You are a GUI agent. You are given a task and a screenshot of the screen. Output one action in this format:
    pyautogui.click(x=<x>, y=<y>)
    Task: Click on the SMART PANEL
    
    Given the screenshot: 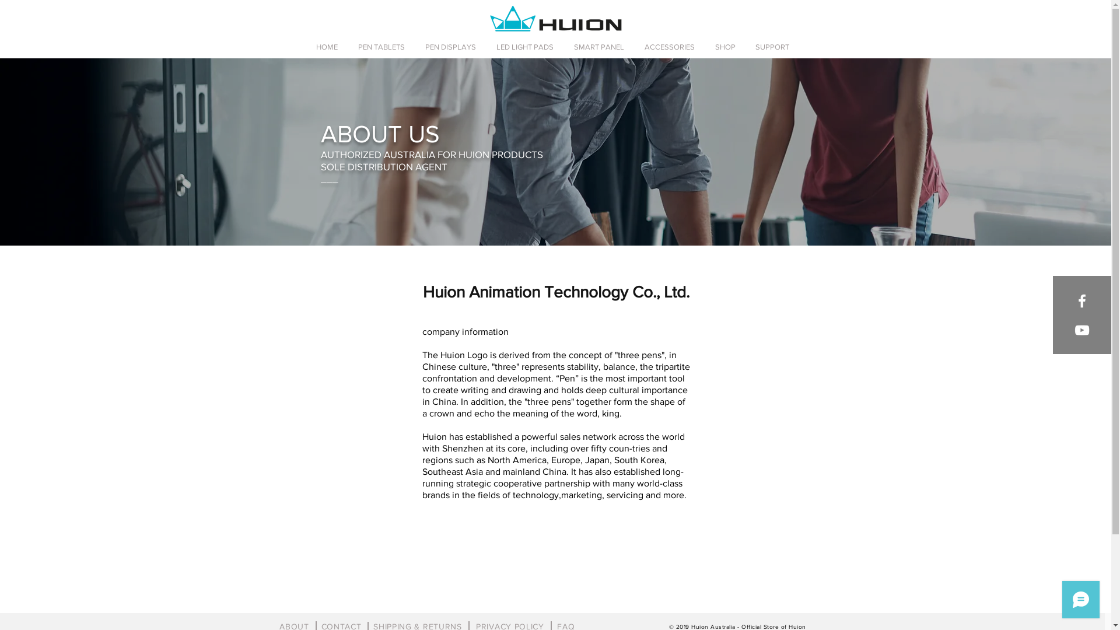 What is the action you would take?
    pyautogui.click(x=600, y=47)
    